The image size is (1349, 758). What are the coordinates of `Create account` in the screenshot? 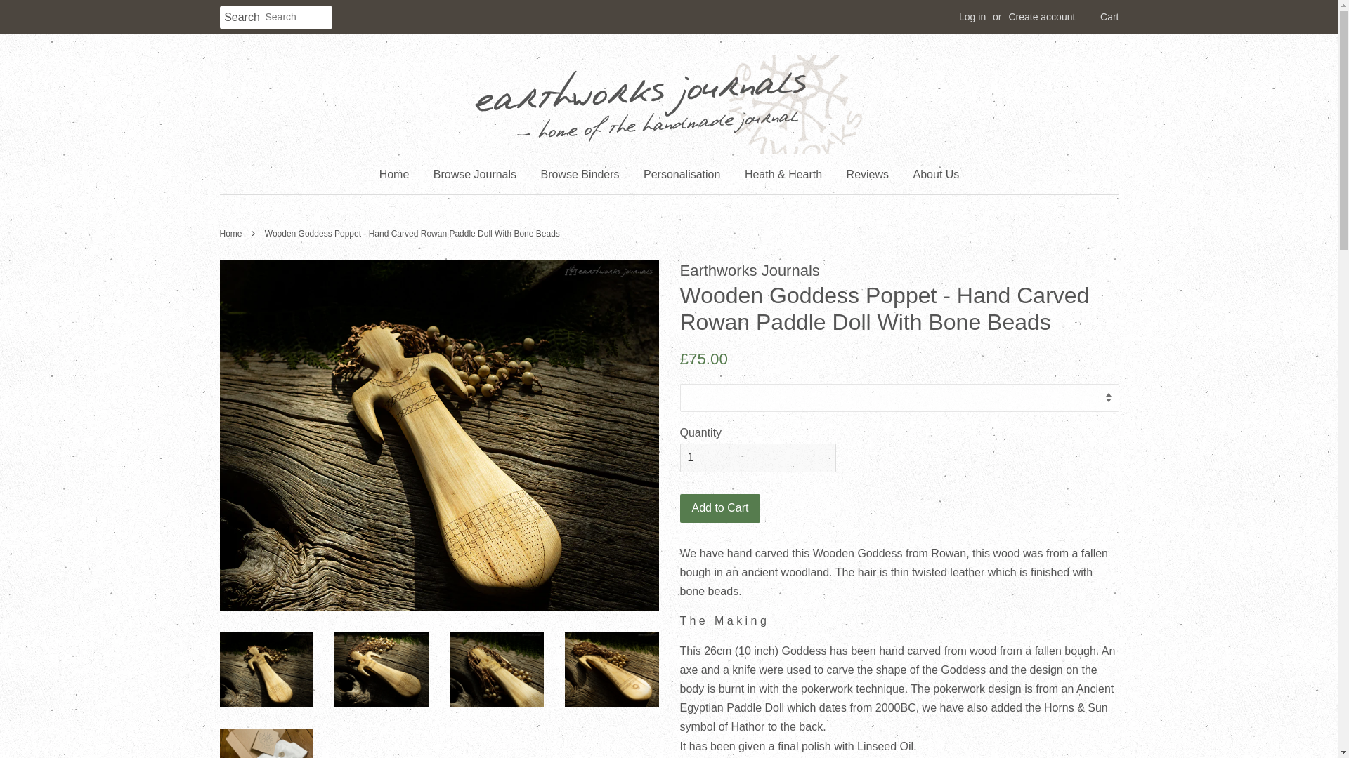 It's located at (1041, 17).